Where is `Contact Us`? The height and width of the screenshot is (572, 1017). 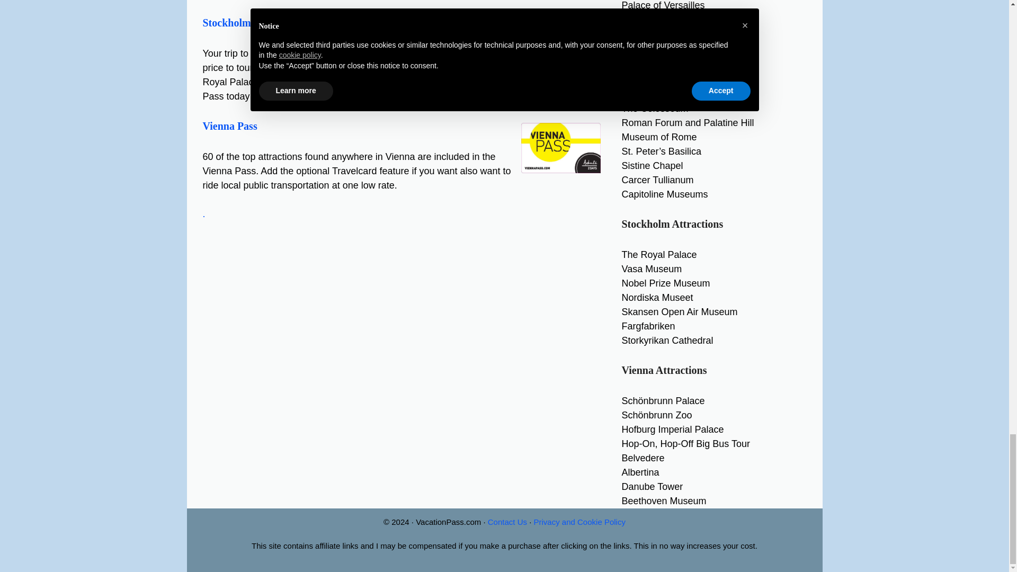 Contact Us is located at coordinates (507, 522).